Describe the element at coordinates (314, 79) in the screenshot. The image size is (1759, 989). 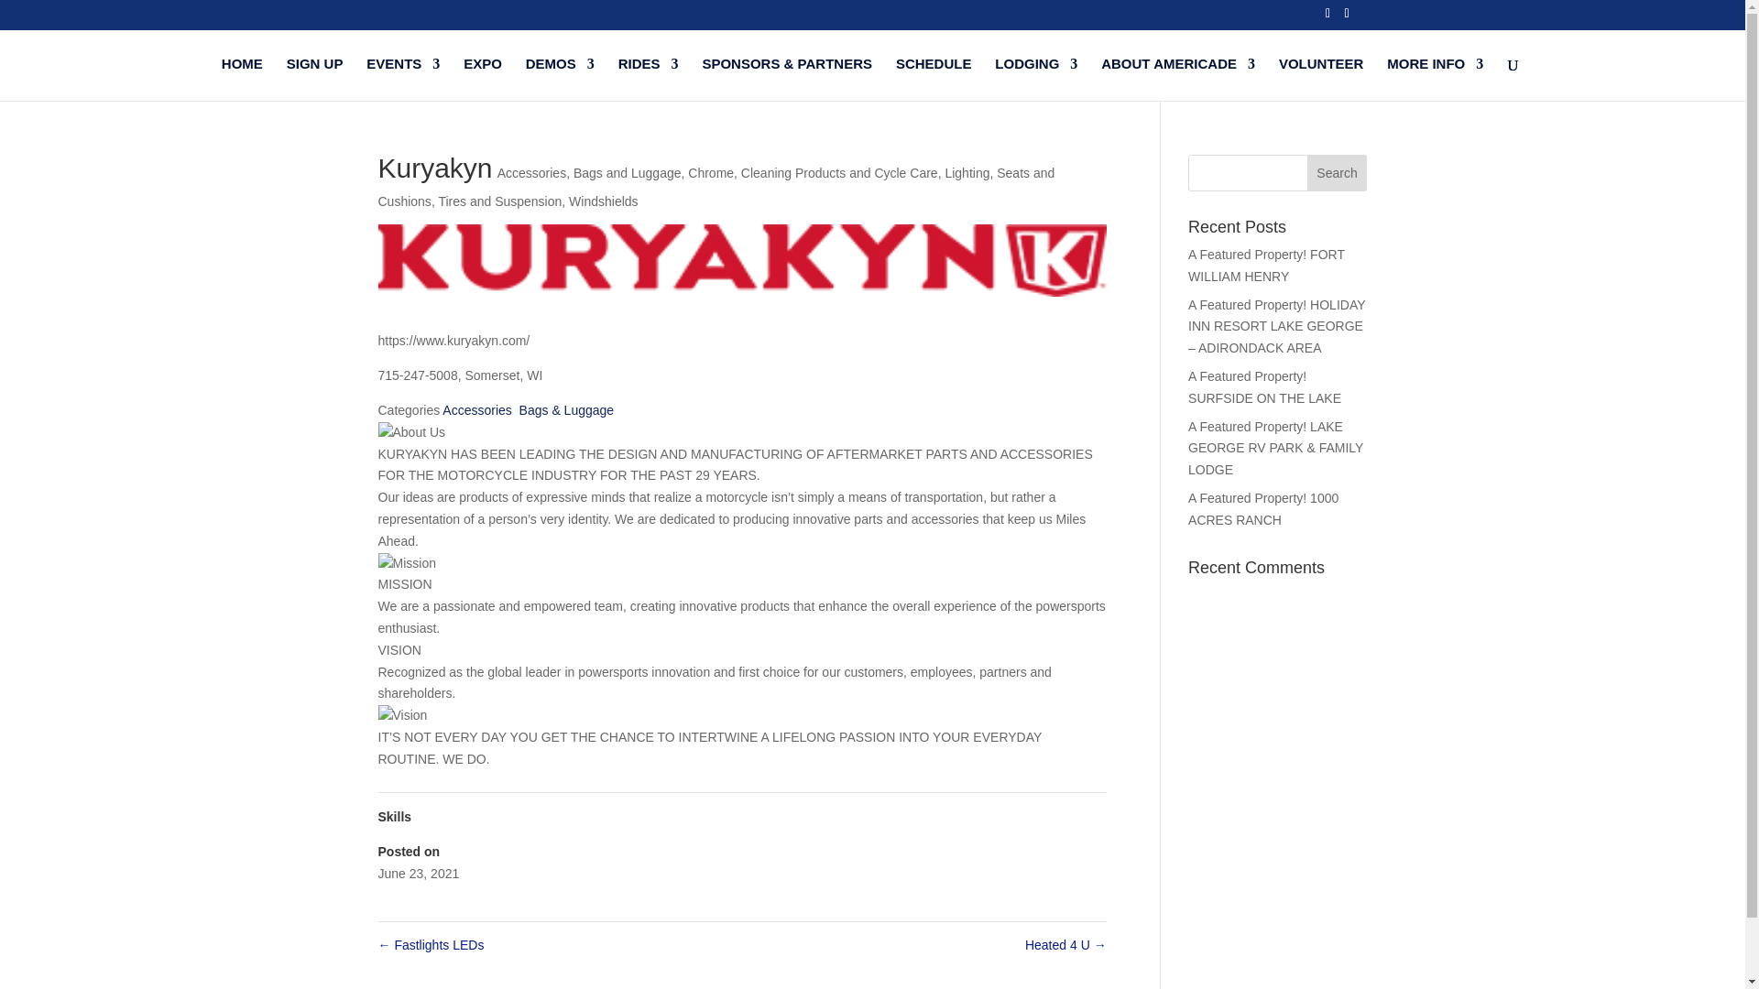
I see `SIGN UP` at that location.